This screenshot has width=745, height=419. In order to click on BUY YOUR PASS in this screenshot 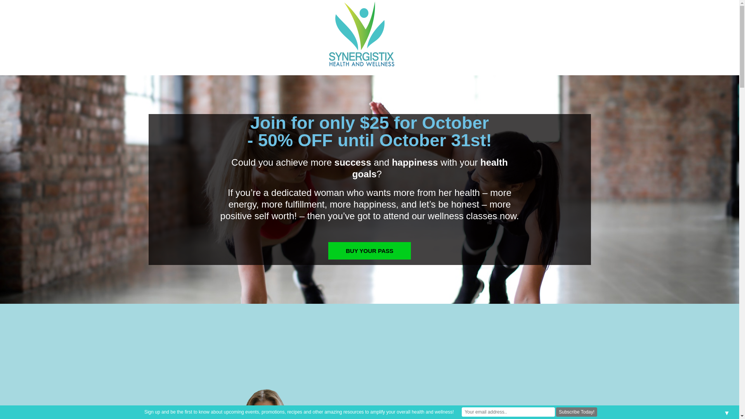, I will do `click(369, 251)`.